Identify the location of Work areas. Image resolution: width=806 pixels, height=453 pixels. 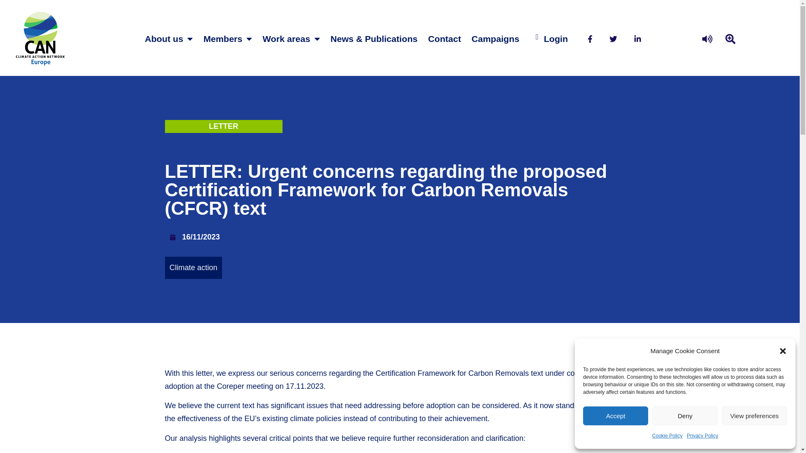
(291, 39).